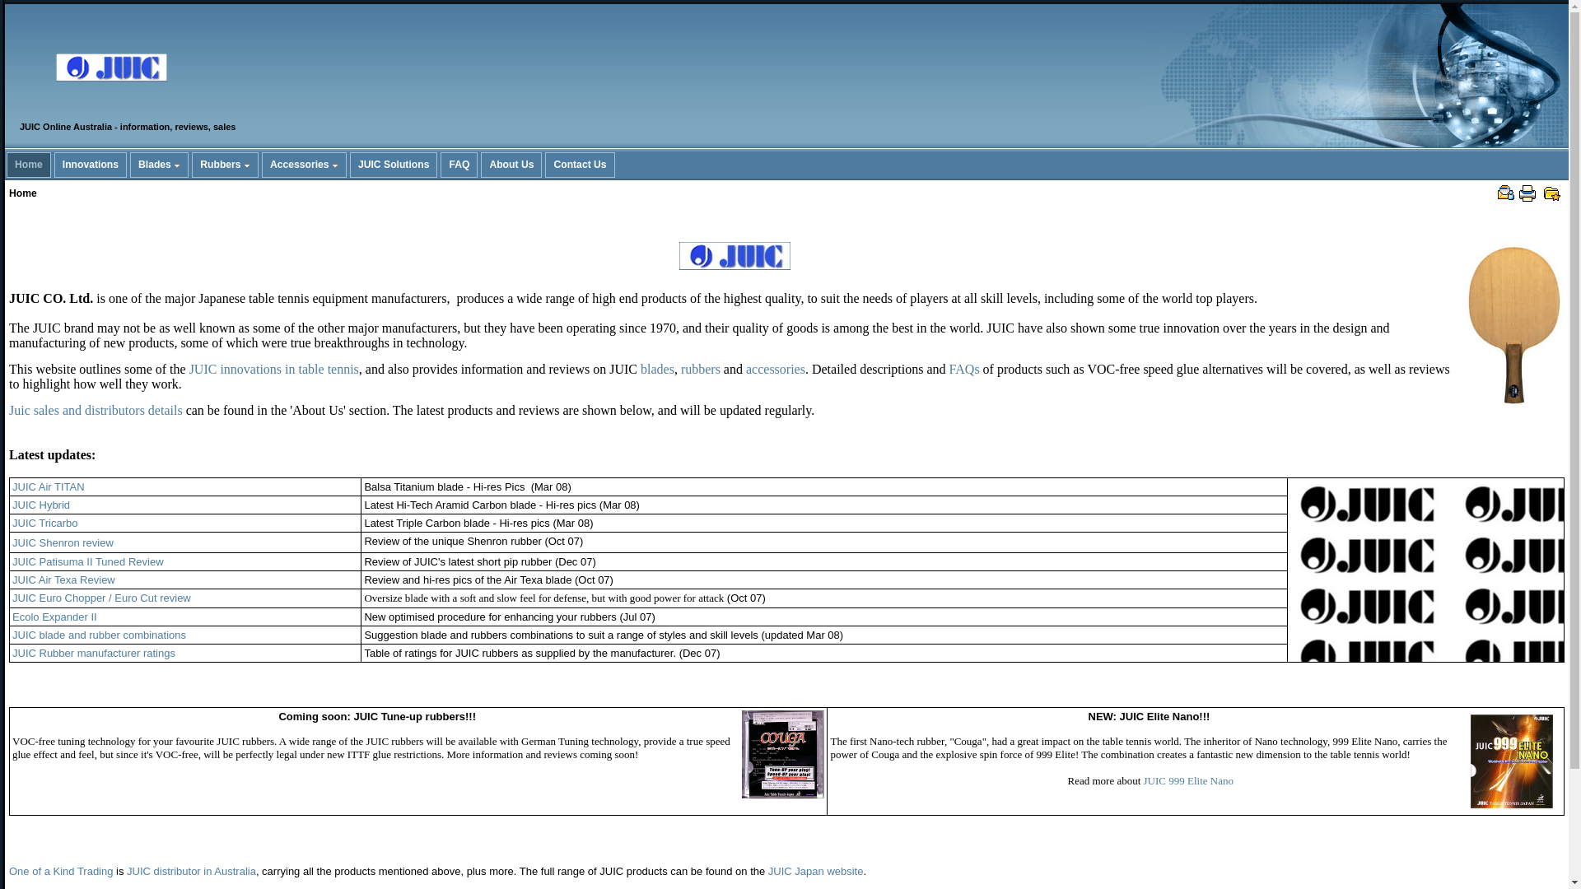 The image size is (1581, 889). What do you see at coordinates (274, 369) in the screenshot?
I see `JUIC innovations in table tennis` at bounding box center [274, 369].